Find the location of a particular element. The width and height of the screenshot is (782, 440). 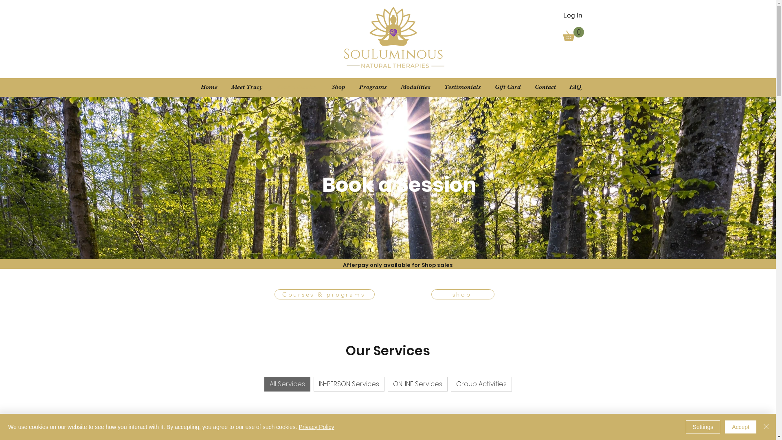

Home is located at coordinates (209, 87).